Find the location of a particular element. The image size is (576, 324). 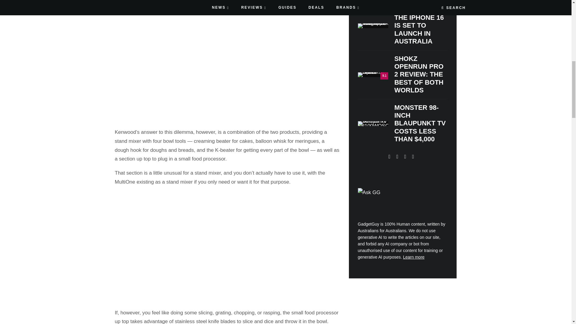

iPhone 16 release date apple event stock image is located at coordinates (373, 25).